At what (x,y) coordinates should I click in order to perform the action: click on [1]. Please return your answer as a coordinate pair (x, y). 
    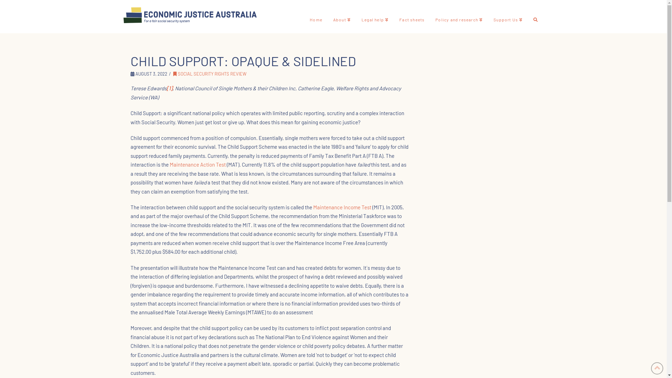
    Looking at the image, I should click on (169, 88).